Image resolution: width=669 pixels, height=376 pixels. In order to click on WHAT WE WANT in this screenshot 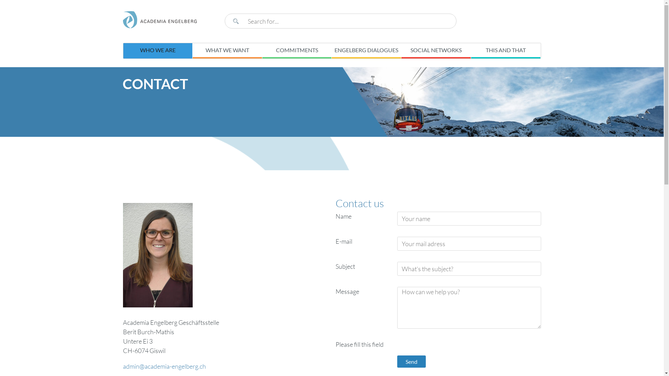, I will do `click(227, 51)`.